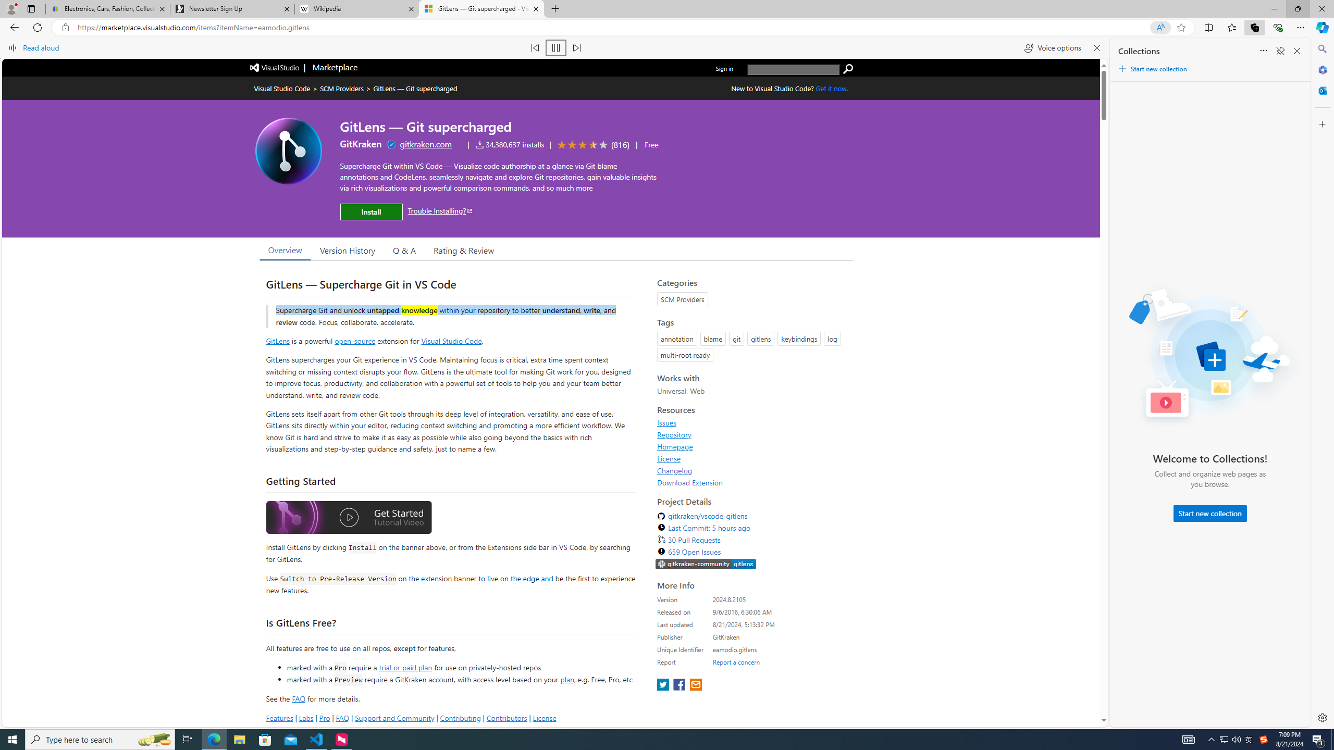 The height and width of the screenshot is (750, 1334). Describe the element at coordinates (680, 685) in the screenshot. I see `share extension on facebook` at that location.